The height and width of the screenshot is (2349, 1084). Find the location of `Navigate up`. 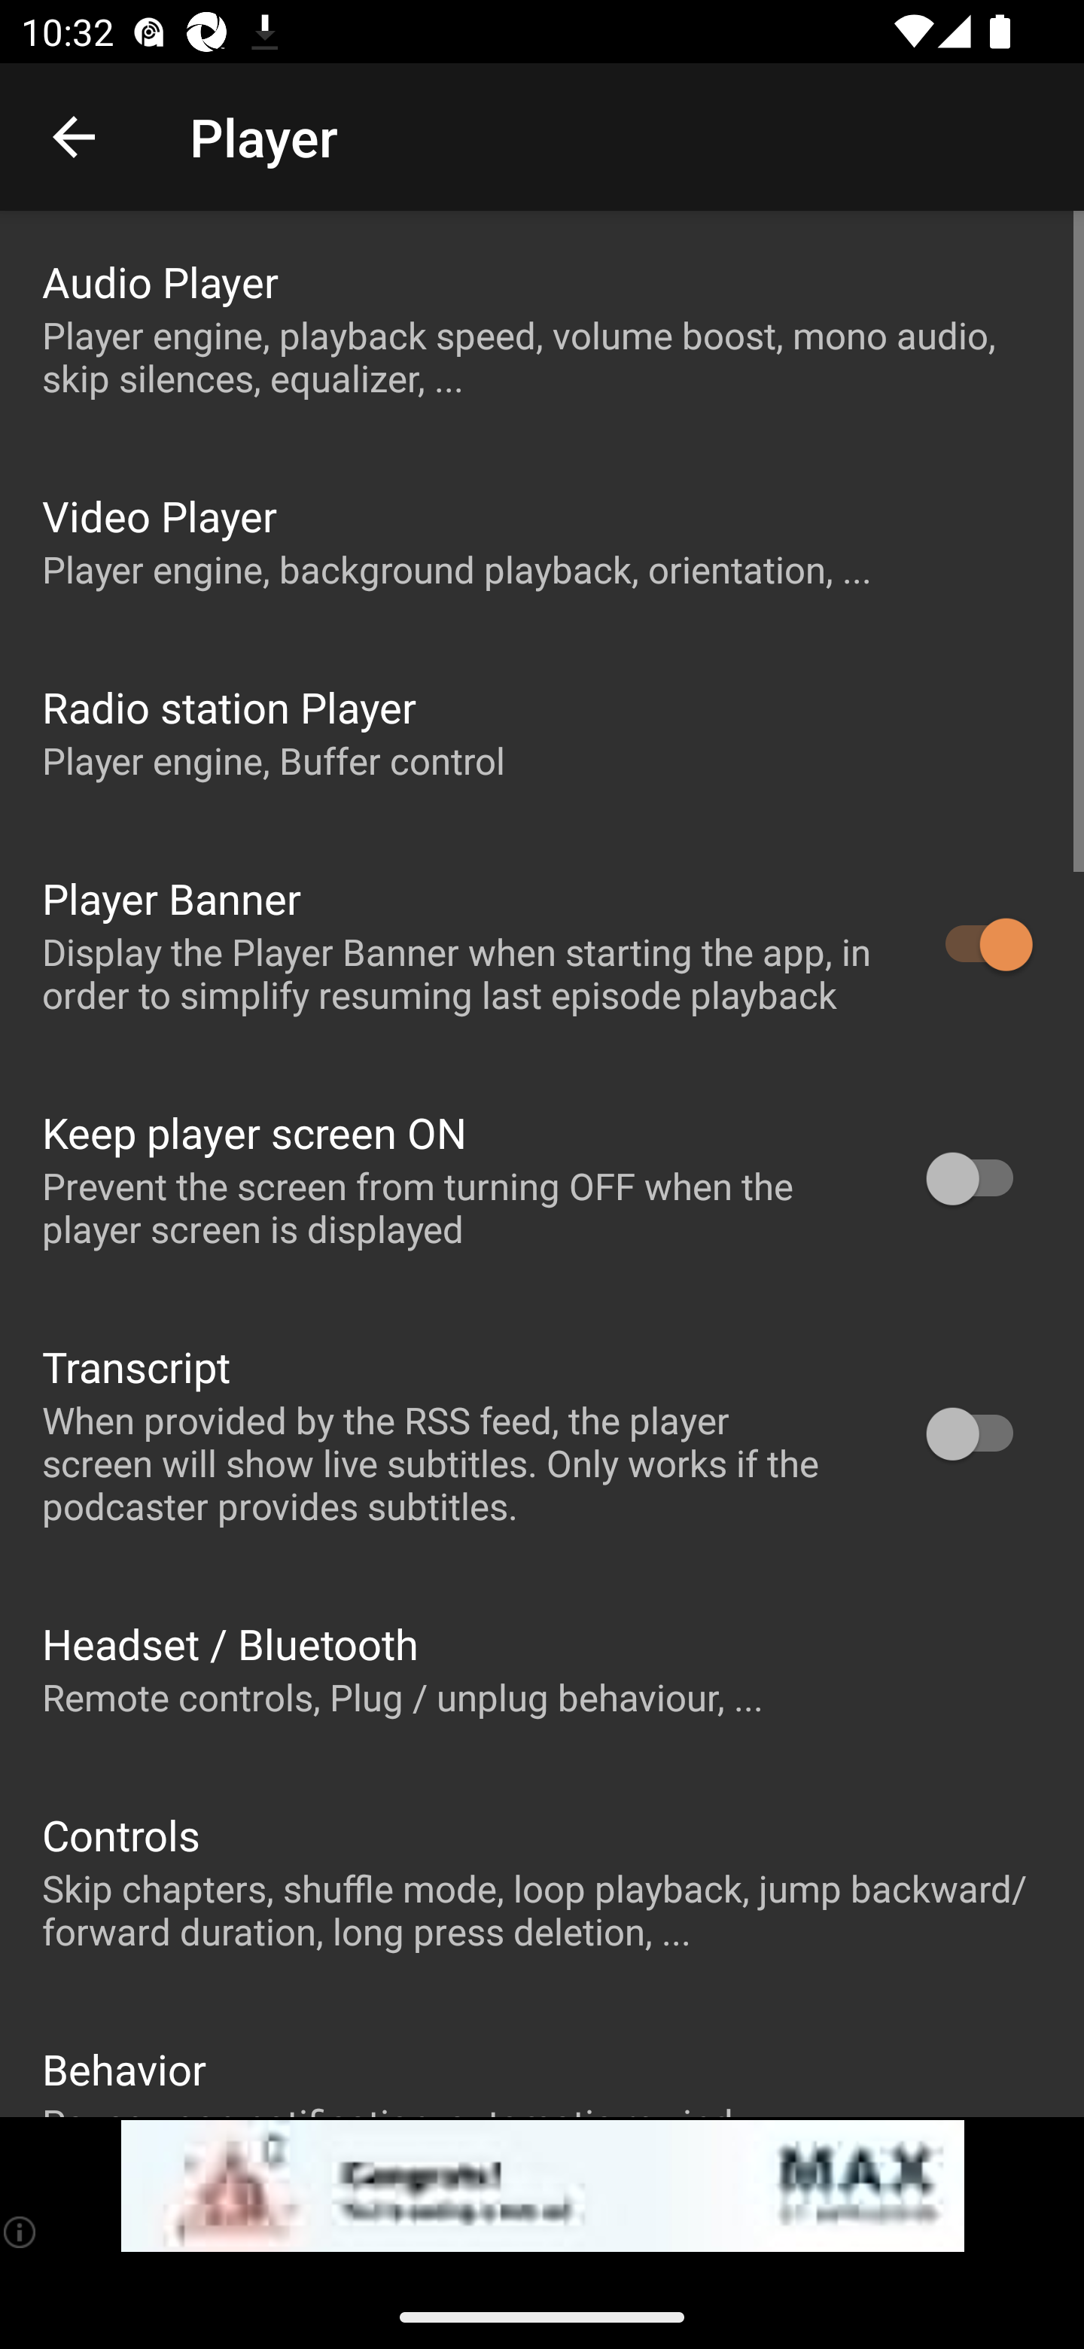

Navigate up is located at coordinates (74, 137).